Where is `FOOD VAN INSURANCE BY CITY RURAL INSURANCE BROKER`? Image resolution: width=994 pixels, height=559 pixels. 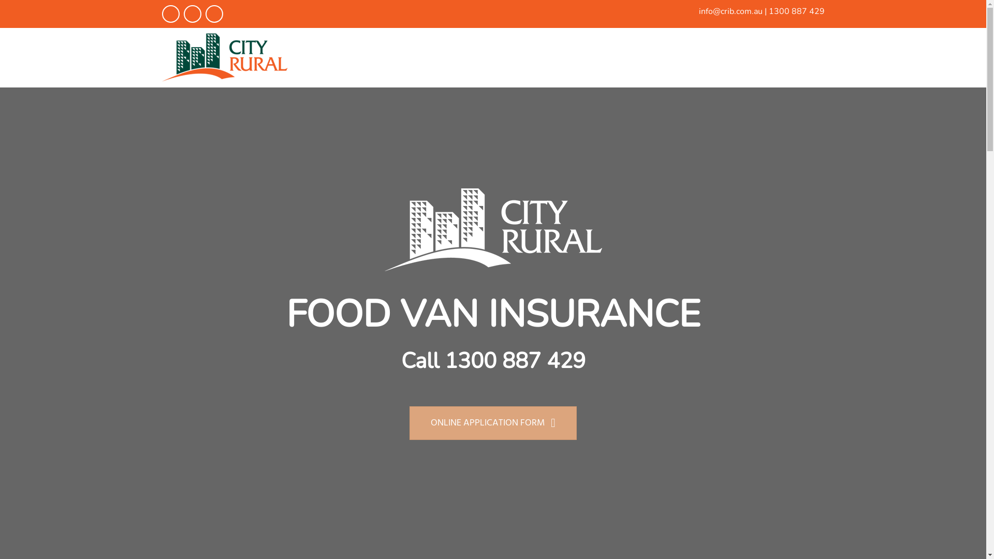
FOOD VAN INSURANCE BY CITY RURAL INSURANCE BROKER is located at coordinates (299, 91).